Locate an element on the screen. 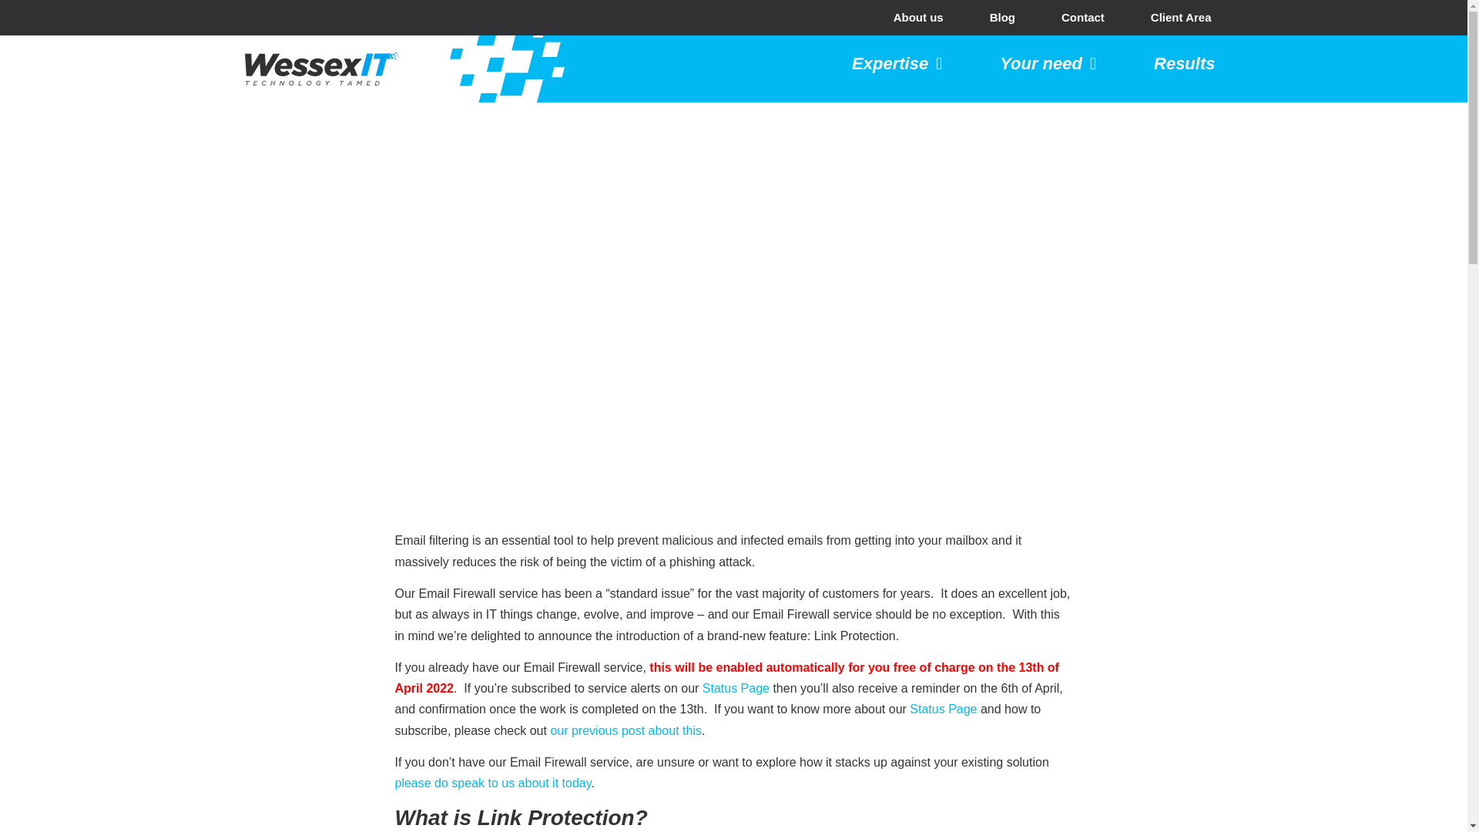  Results is located at coordinates (1183, 63).